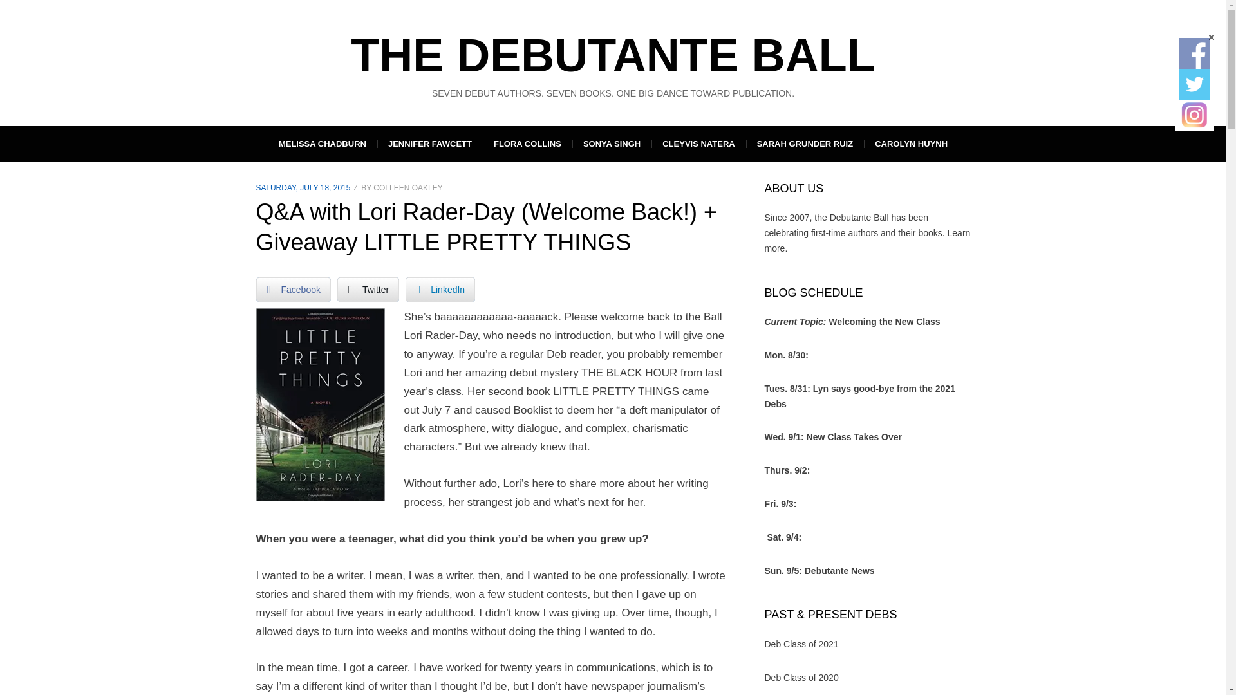  Describe the element at coordinates (613, 55) in the screenshot. I see `The Debutante Ball` at that location.